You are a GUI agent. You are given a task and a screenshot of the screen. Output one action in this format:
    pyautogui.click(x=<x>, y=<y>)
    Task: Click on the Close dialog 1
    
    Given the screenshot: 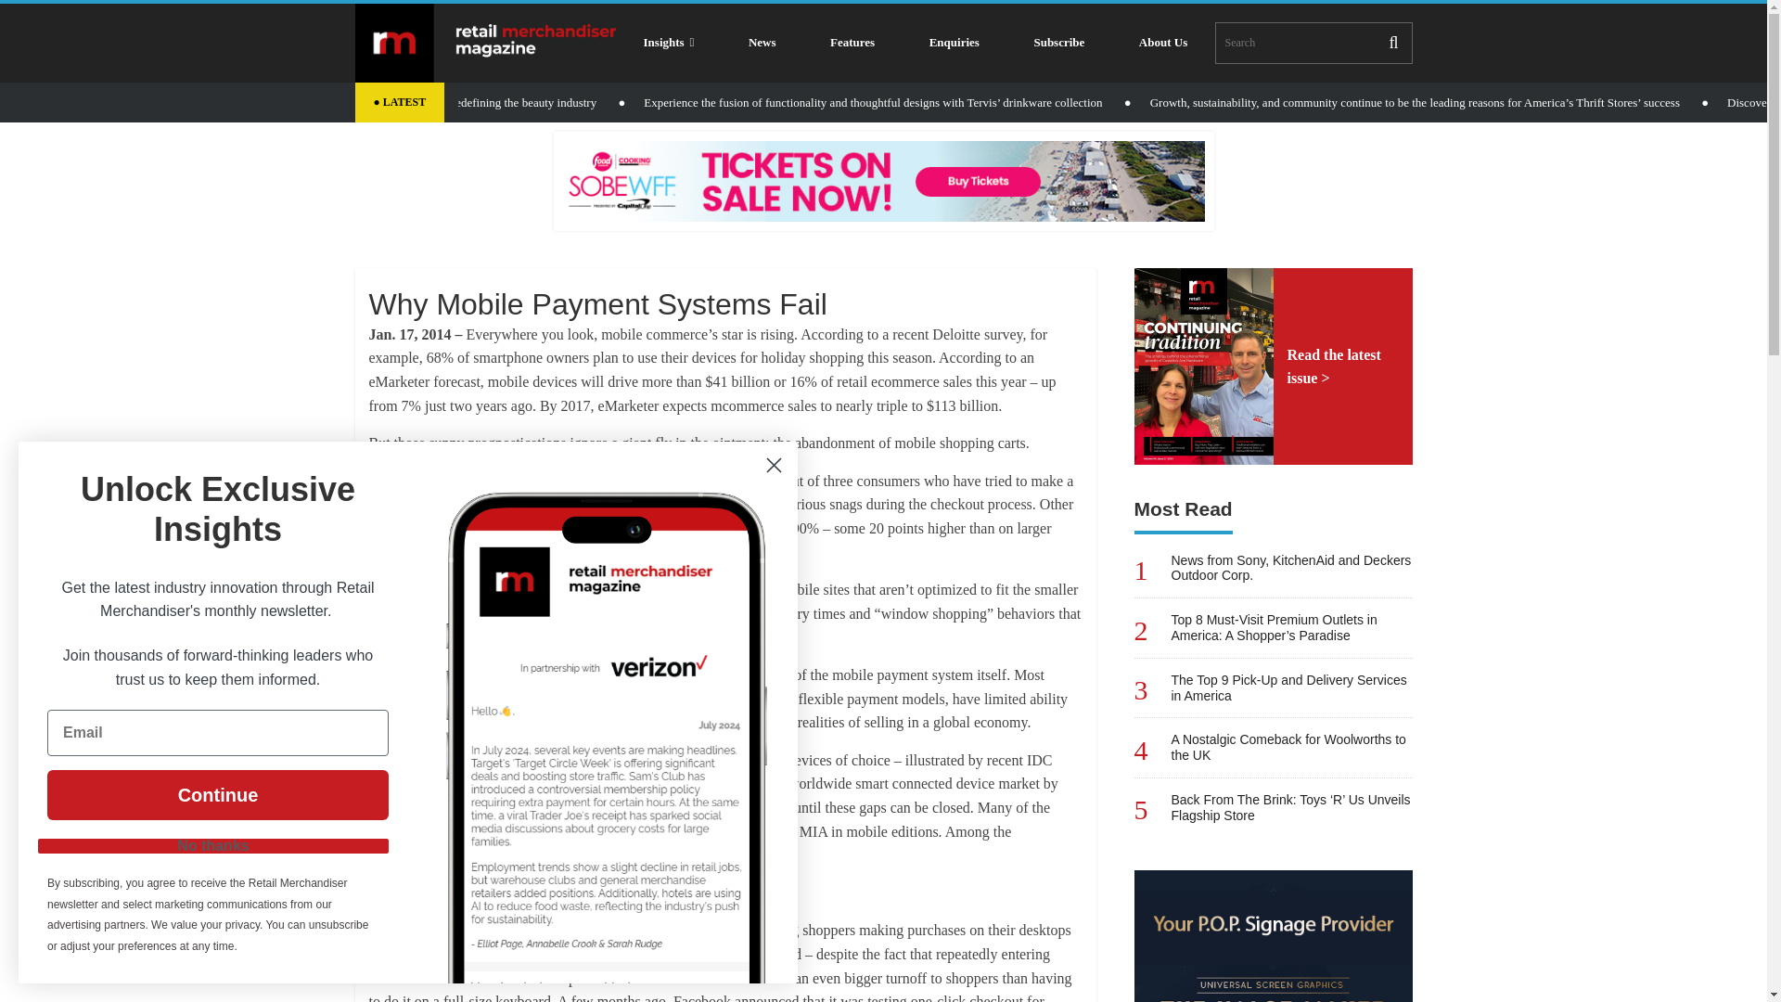 What is the action you would take?
    pyautogui.click(x=774, y=465)
    